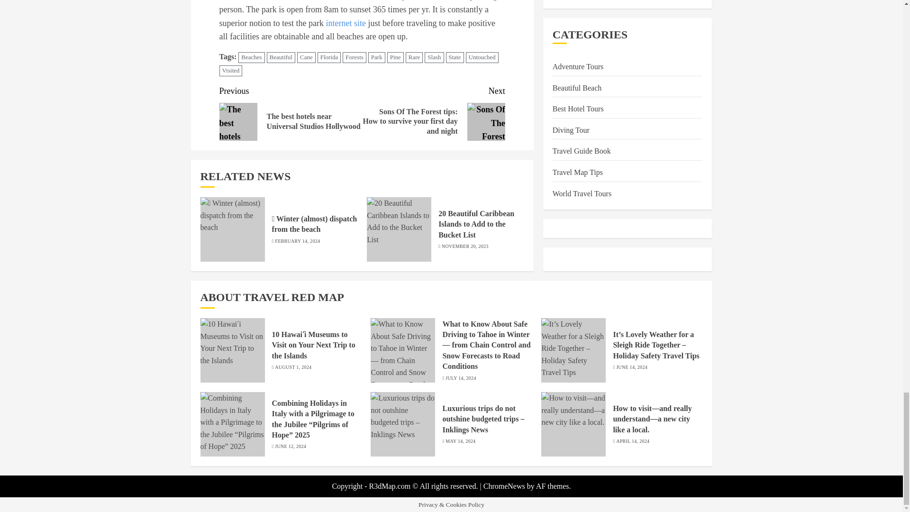 This screenshot has width=910, height=512. I want to click on The best hotels near Universal Studios Hollywood, so click(238, 122).